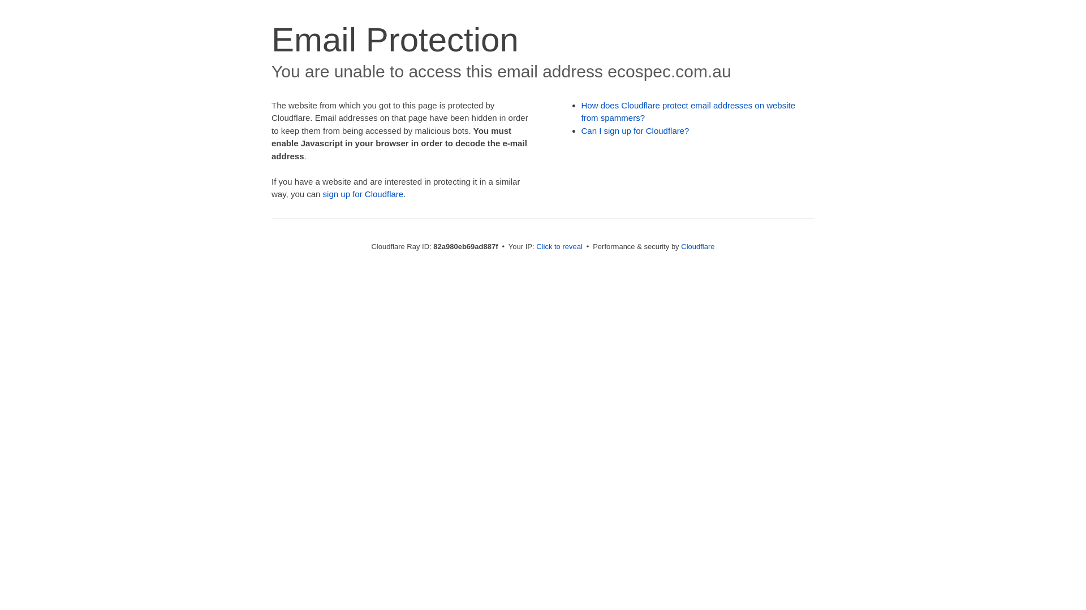 The image size is (1086, 610). Describe the element at coordinates (698, 246) in the screenshot. I see `Cloudflare` at that location.